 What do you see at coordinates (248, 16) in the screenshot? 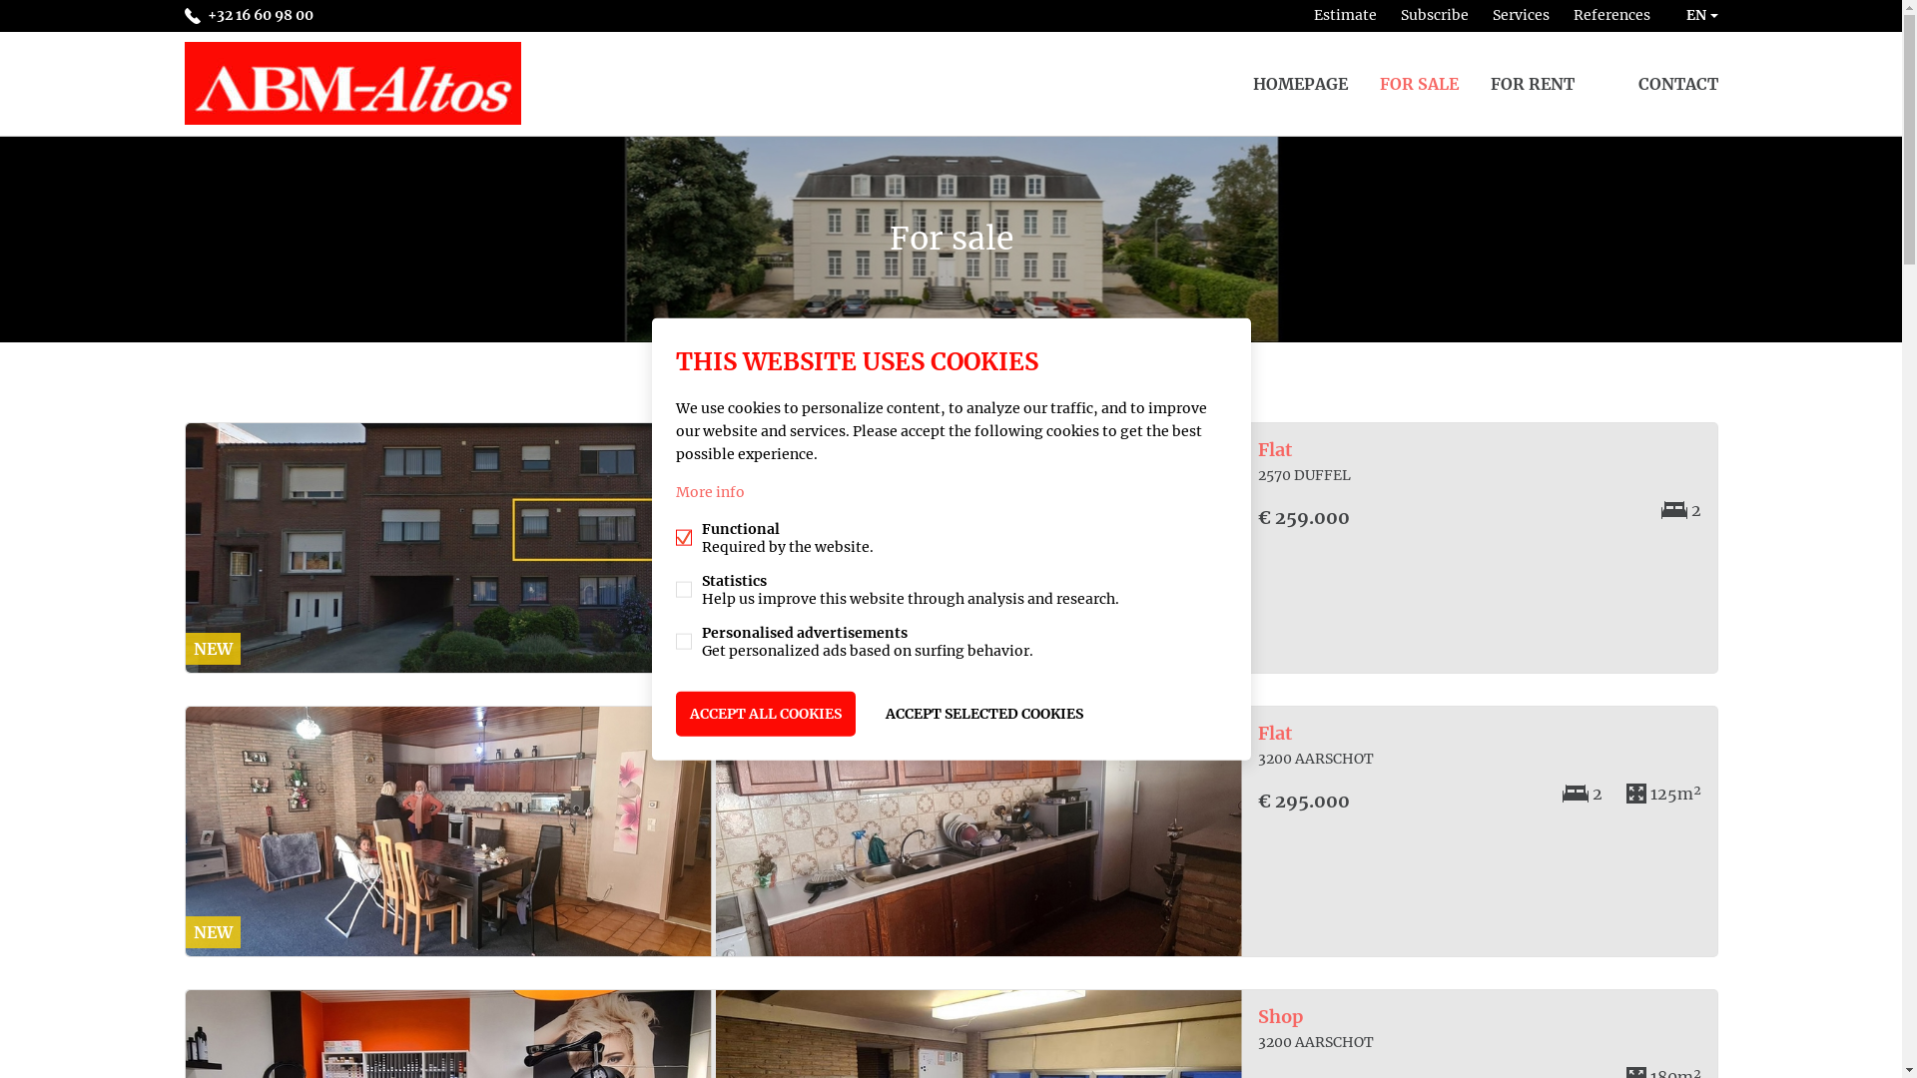
I see `+32 16 60 98 00` at bounding box center [248, 16].